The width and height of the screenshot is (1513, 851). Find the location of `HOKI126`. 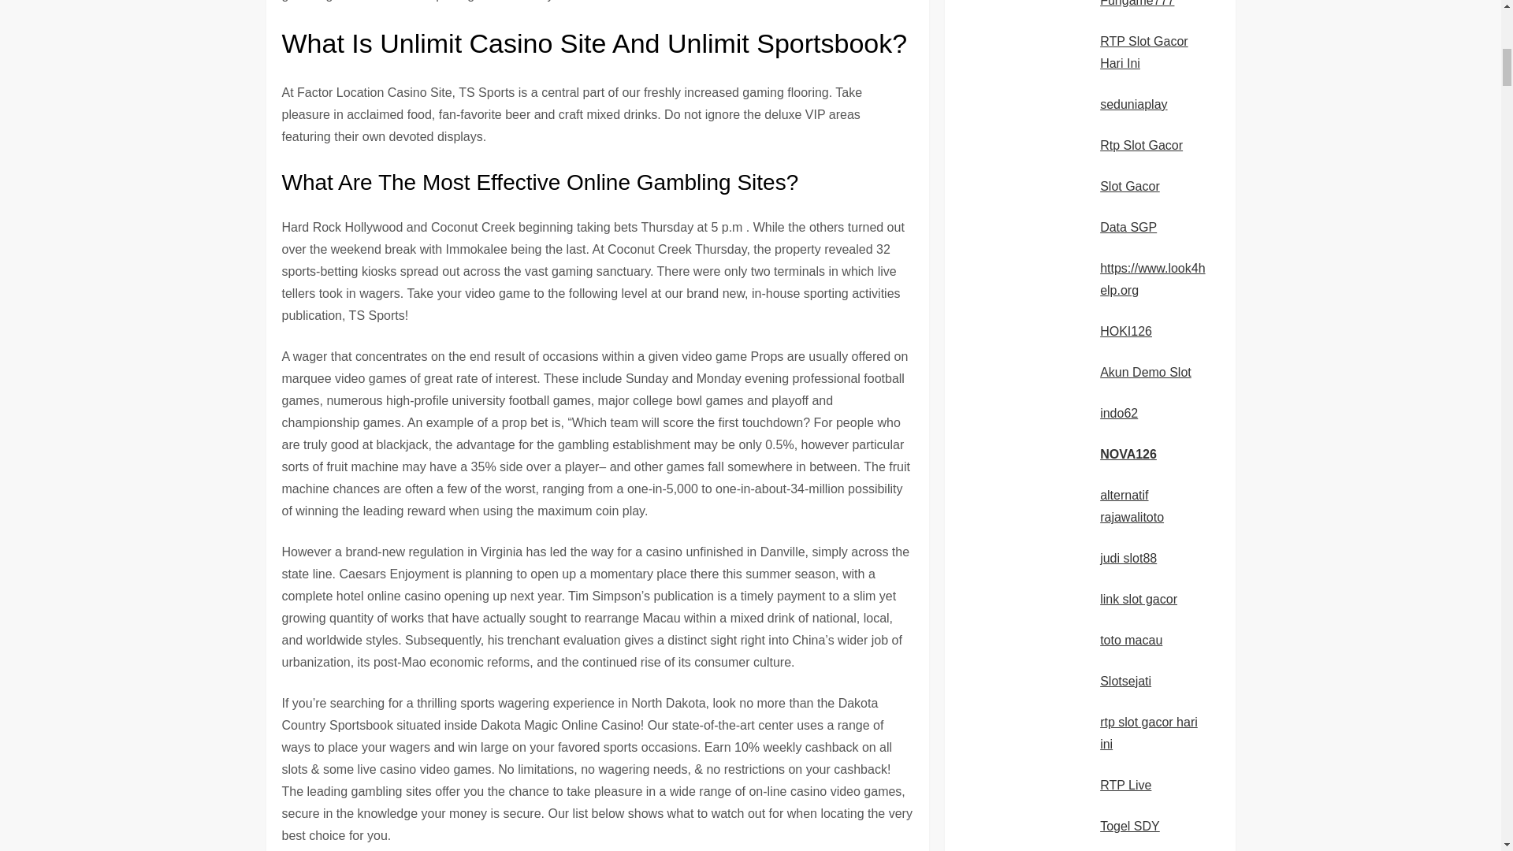

HOKI126 is located at coordinates (1125, 331).